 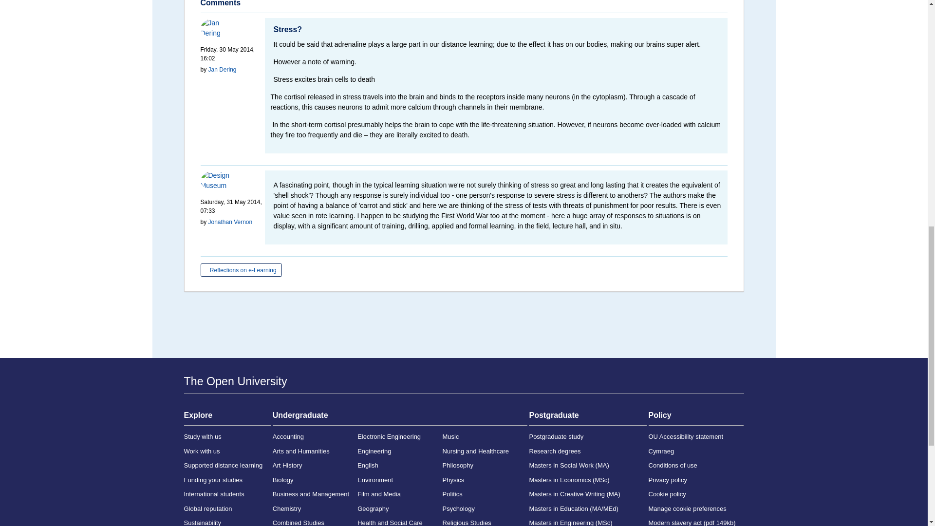 What do you see at coordinates (242, 270) in the screenshot?
I see `Return to Reflections on e-Learning` at bounding box center [242, 270].